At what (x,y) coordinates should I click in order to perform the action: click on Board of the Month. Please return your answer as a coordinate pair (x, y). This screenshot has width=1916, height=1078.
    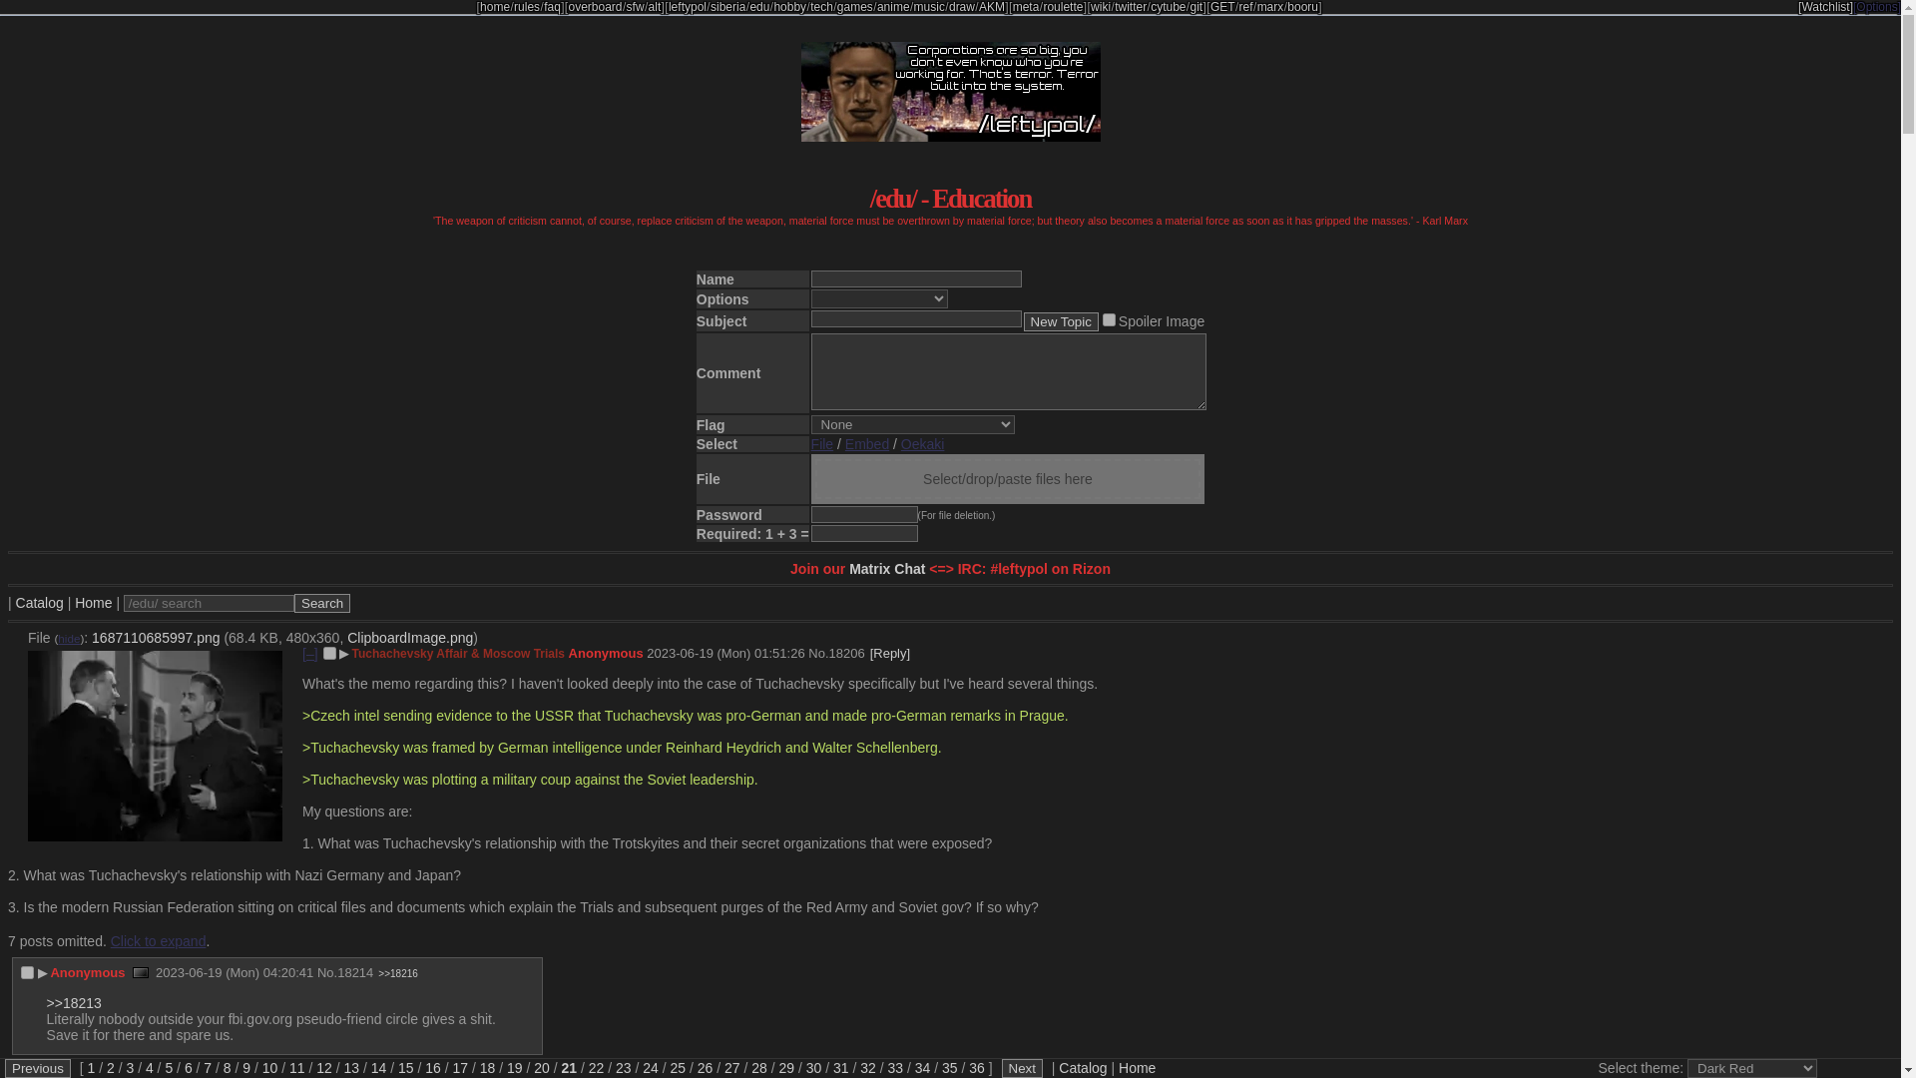
    Looking at the image, I should click on (1062, 7).